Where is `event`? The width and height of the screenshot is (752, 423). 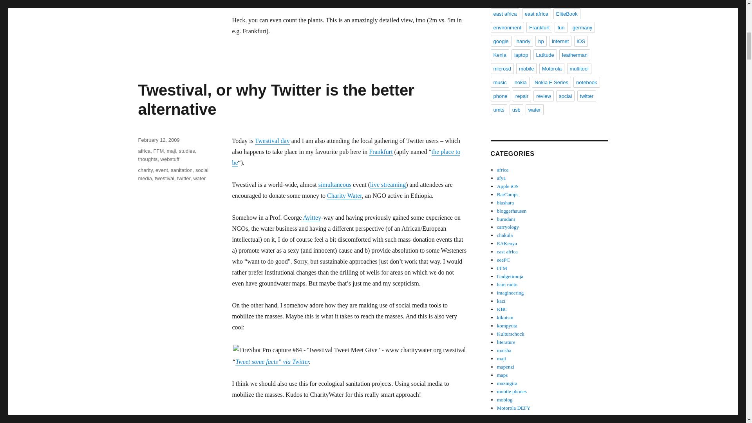 event is located at coordinates (161, 170).